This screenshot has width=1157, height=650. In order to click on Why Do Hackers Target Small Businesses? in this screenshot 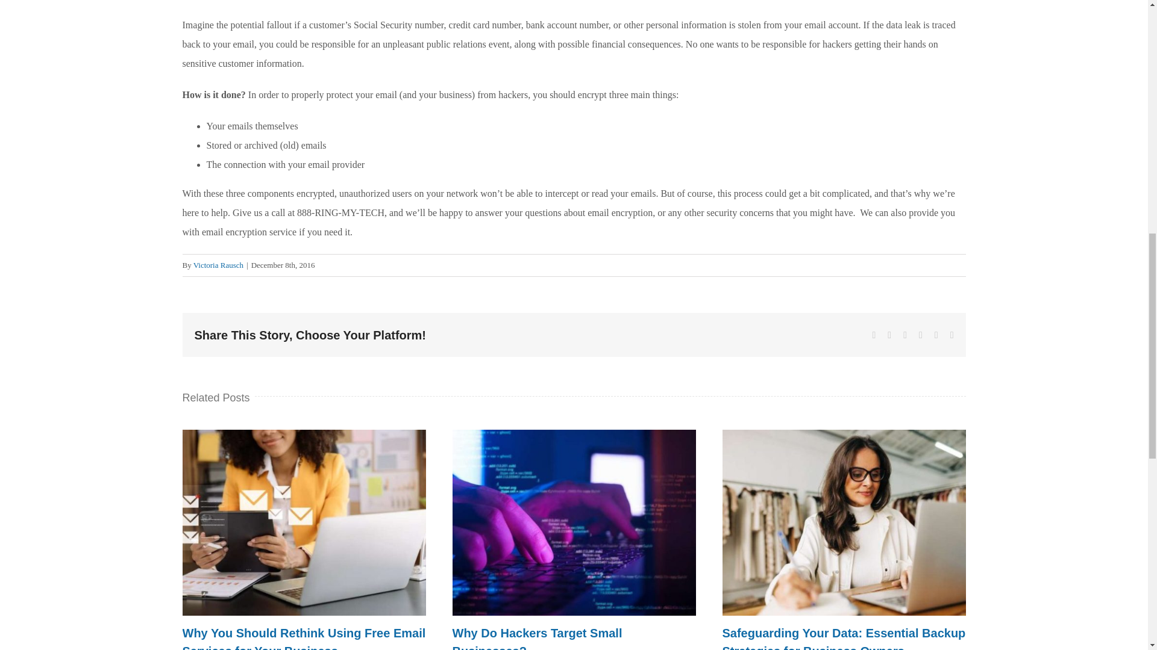, I will do `click(537, 638)`.